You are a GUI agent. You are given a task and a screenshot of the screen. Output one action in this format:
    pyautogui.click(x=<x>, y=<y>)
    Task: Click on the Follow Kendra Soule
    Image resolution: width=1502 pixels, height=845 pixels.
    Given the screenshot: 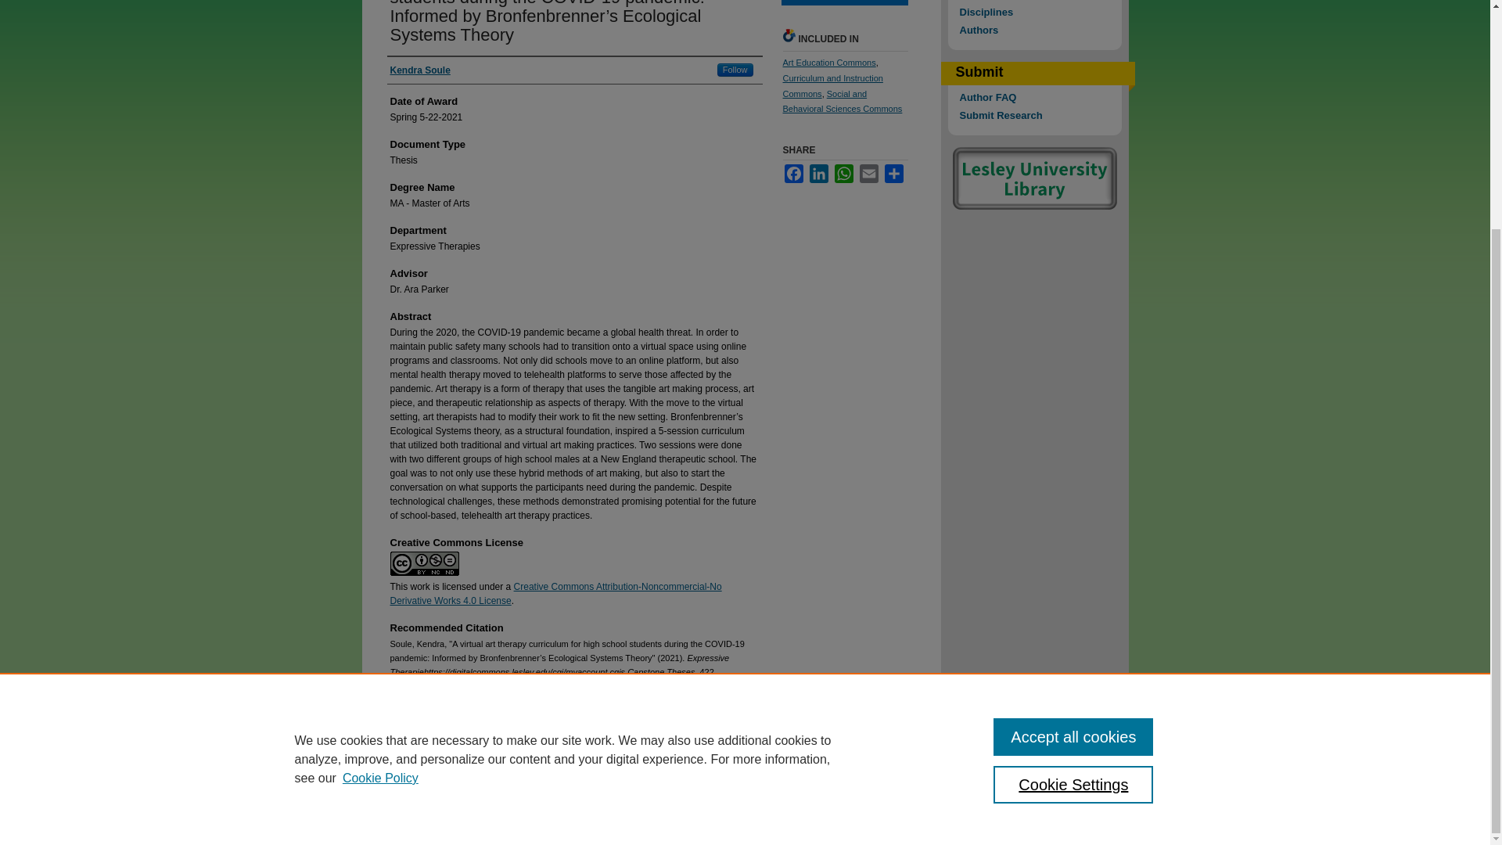 What is the action you would take?
    pyautogui.click(x=735, y=70)
    